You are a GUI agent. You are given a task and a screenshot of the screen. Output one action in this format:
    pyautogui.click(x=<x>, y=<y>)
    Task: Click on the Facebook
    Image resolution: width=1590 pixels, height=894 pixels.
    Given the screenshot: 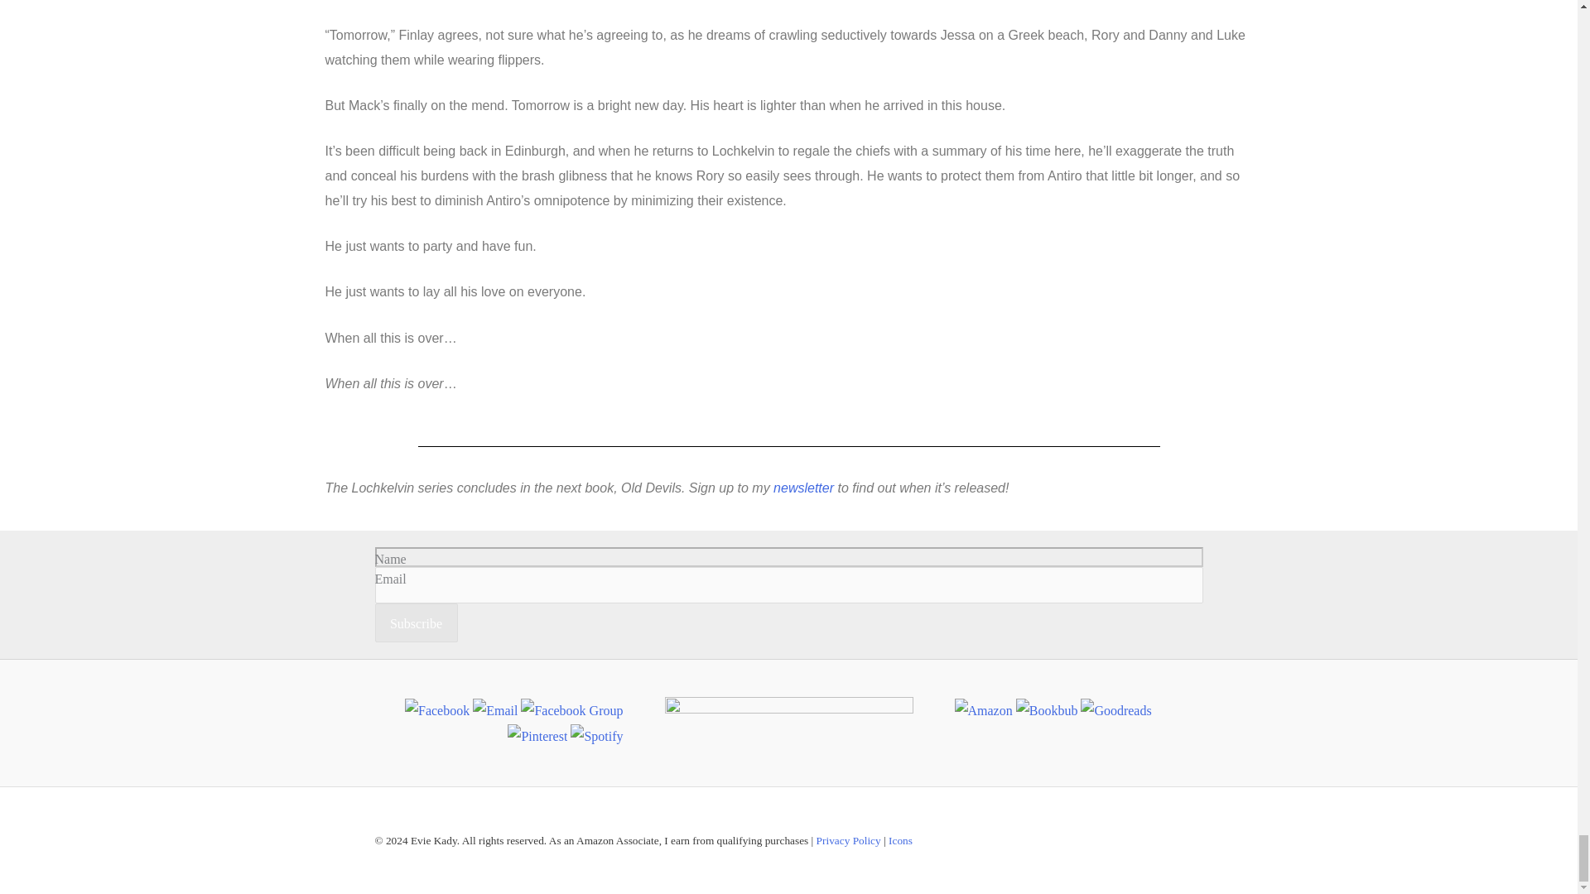 What is the action you would take?
    pyautogui.click(x=437, y=710)
    